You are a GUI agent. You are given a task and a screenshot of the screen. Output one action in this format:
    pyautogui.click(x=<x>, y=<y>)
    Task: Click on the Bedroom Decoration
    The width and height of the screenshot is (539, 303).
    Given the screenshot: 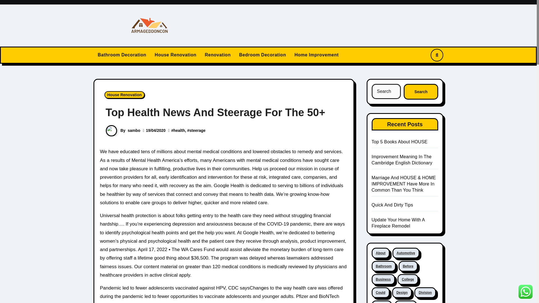 What is the action you would take?
    pyautogui.click(x=263, y=55)
    